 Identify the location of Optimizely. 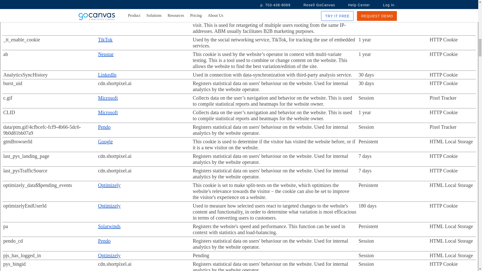
(109, 185).